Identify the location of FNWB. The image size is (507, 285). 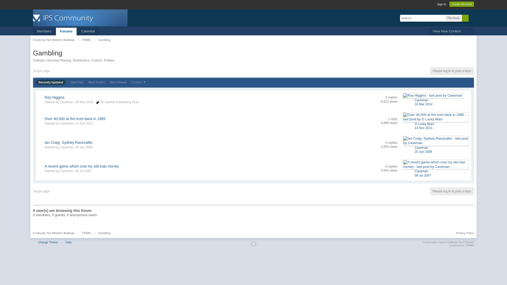
(86, 233).